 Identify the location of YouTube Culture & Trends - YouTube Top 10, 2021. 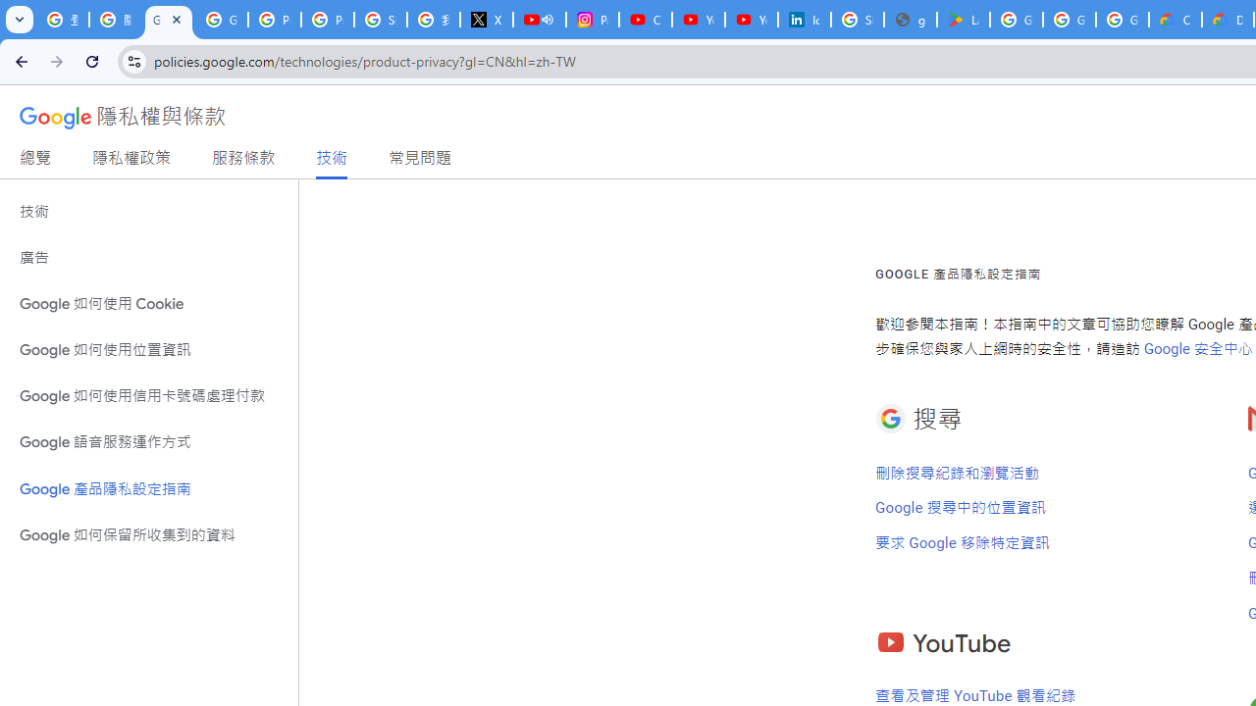
(752, 20).